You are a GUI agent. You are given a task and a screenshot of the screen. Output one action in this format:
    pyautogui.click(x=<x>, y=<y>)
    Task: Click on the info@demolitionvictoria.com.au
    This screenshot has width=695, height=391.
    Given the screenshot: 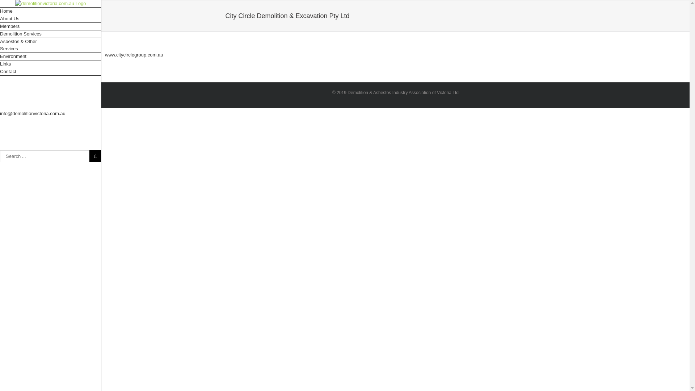 What is the action you would take?
    pyautogui.click(x=33, y=114)
    